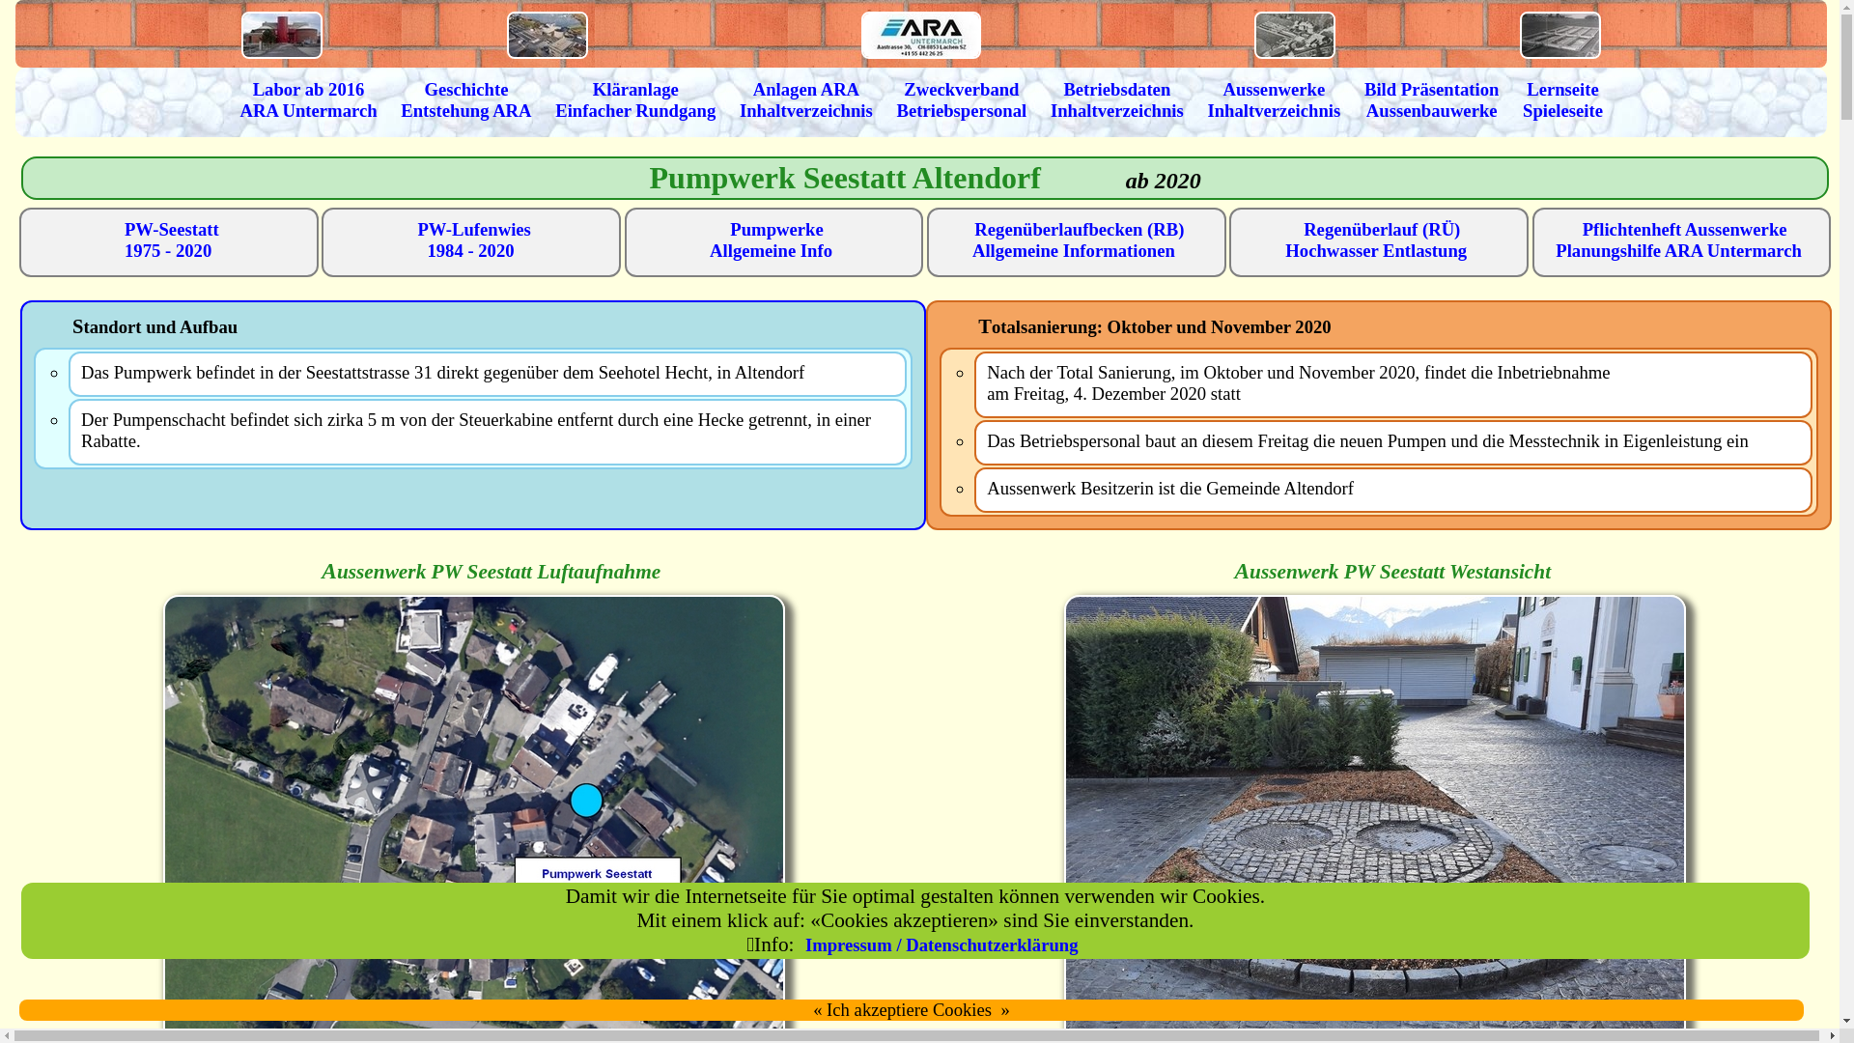 Image resolution: width=1854 pixels, height=1043 pixels. Describe the element at coordinates (465, 102) in the screenshot. I see `Geschichte
Entstehung ARA` at that location.